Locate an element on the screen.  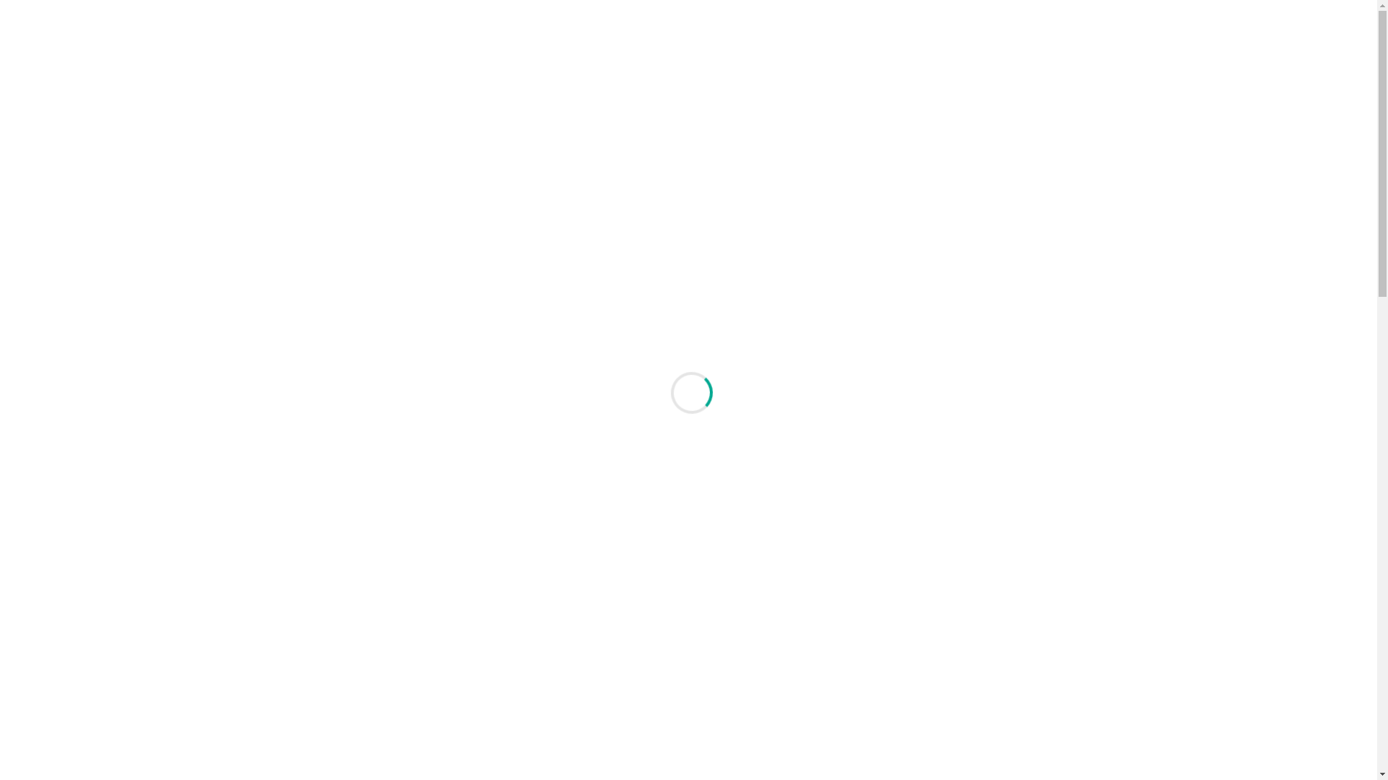
Oral Surgery is located at coordinates (1003, 692).